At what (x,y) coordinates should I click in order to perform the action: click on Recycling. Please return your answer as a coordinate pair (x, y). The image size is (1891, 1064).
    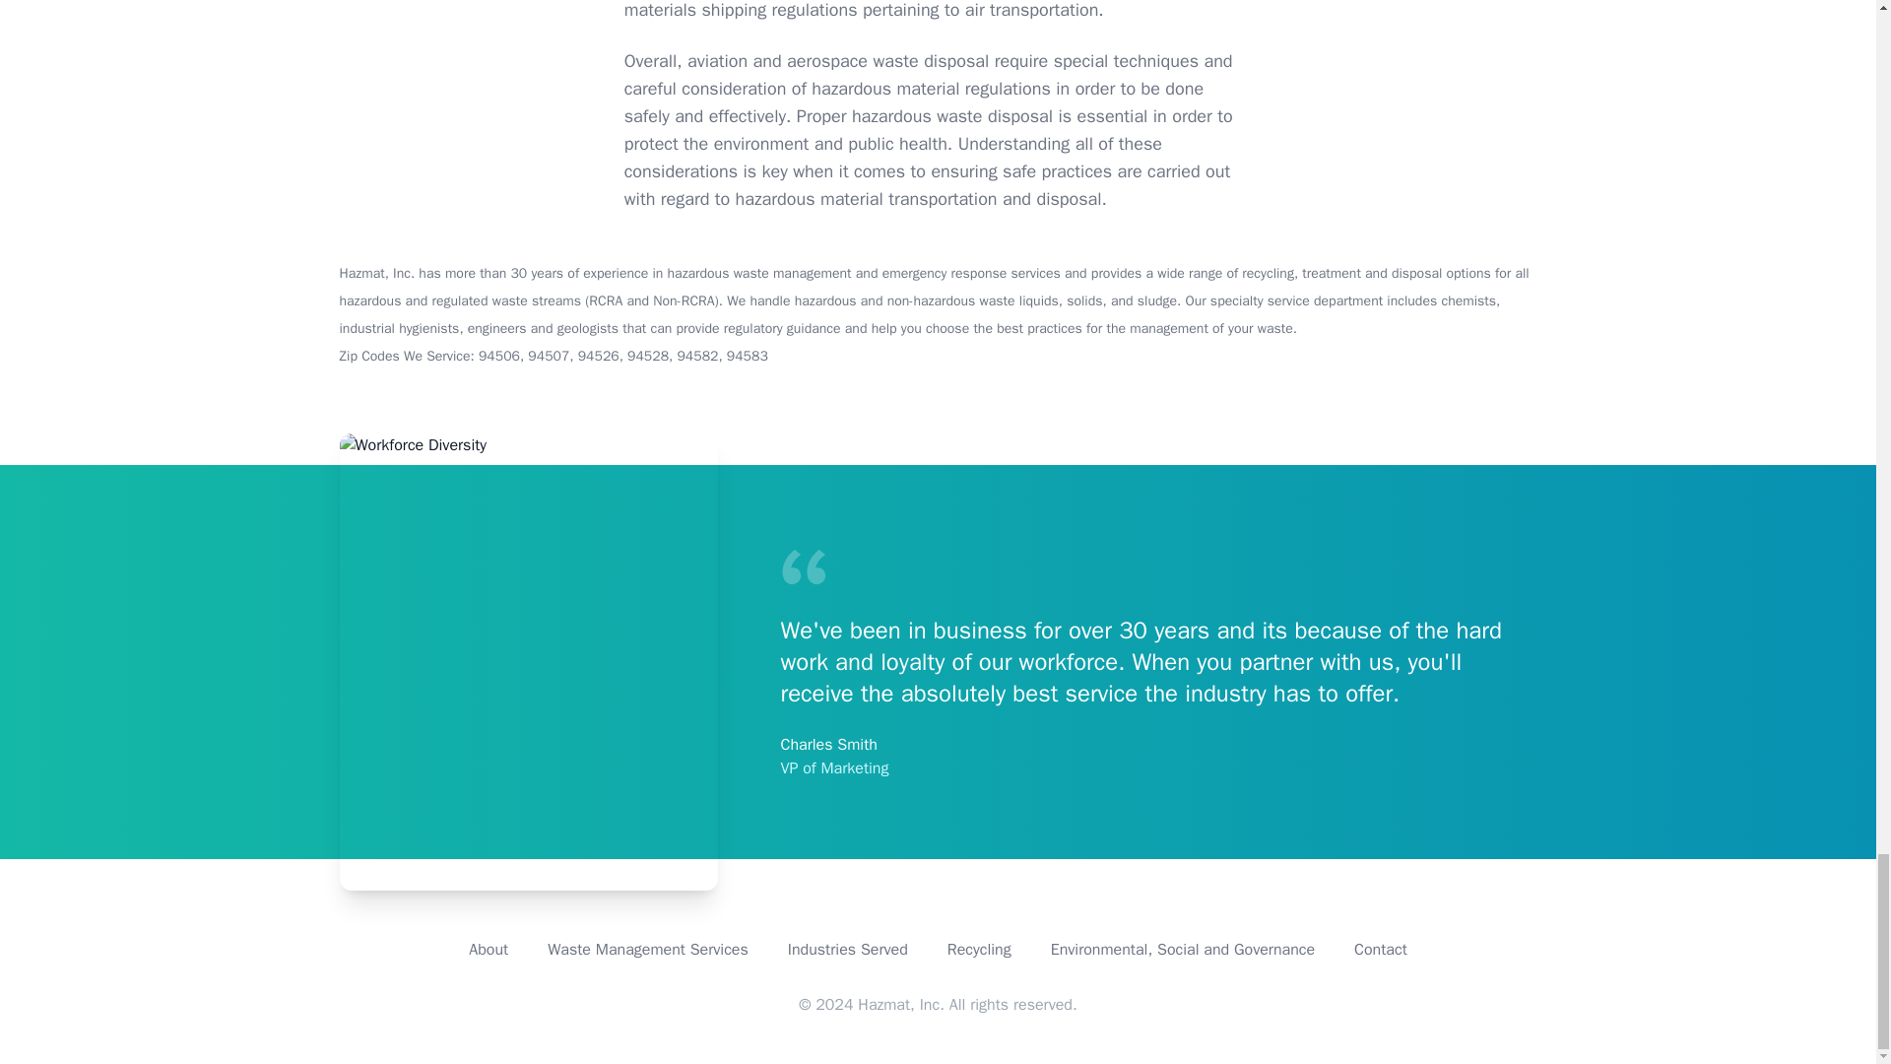
    Looking at the image, I should click on (979, 950).